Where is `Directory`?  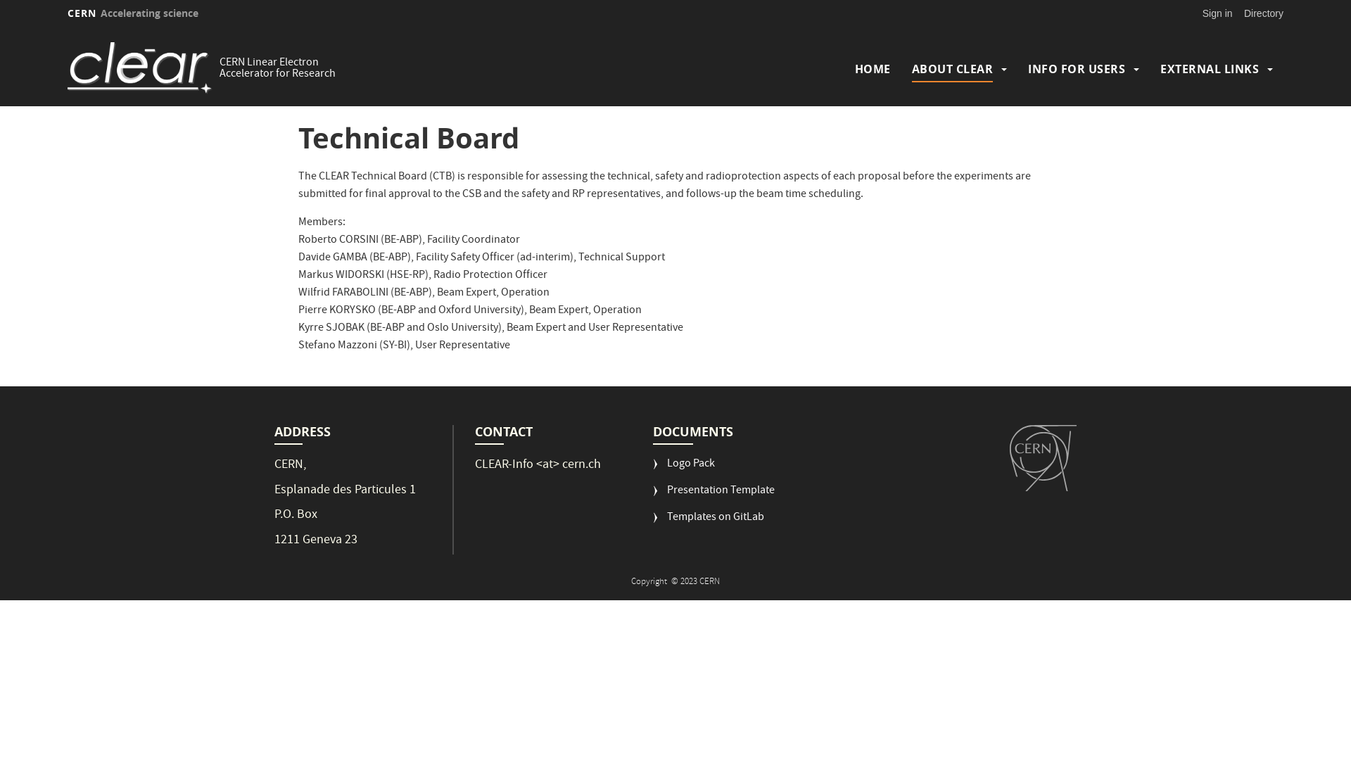 Directory is located at coordinates (1264, 13).